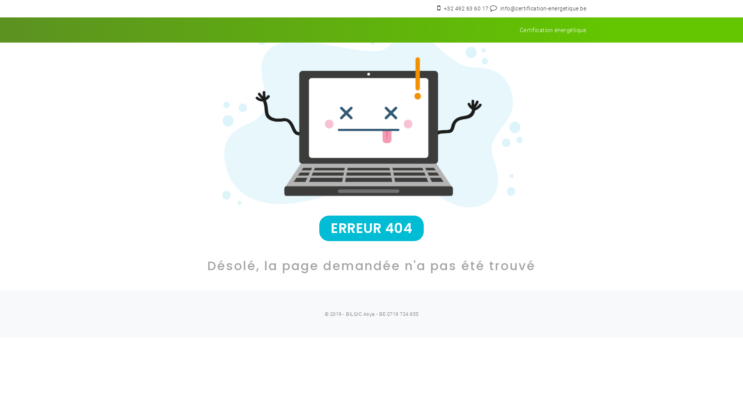 Image resolution: width=743 pixels, height=418 pixels. I want to click on BE 0719 724 855, so click(399, 314).